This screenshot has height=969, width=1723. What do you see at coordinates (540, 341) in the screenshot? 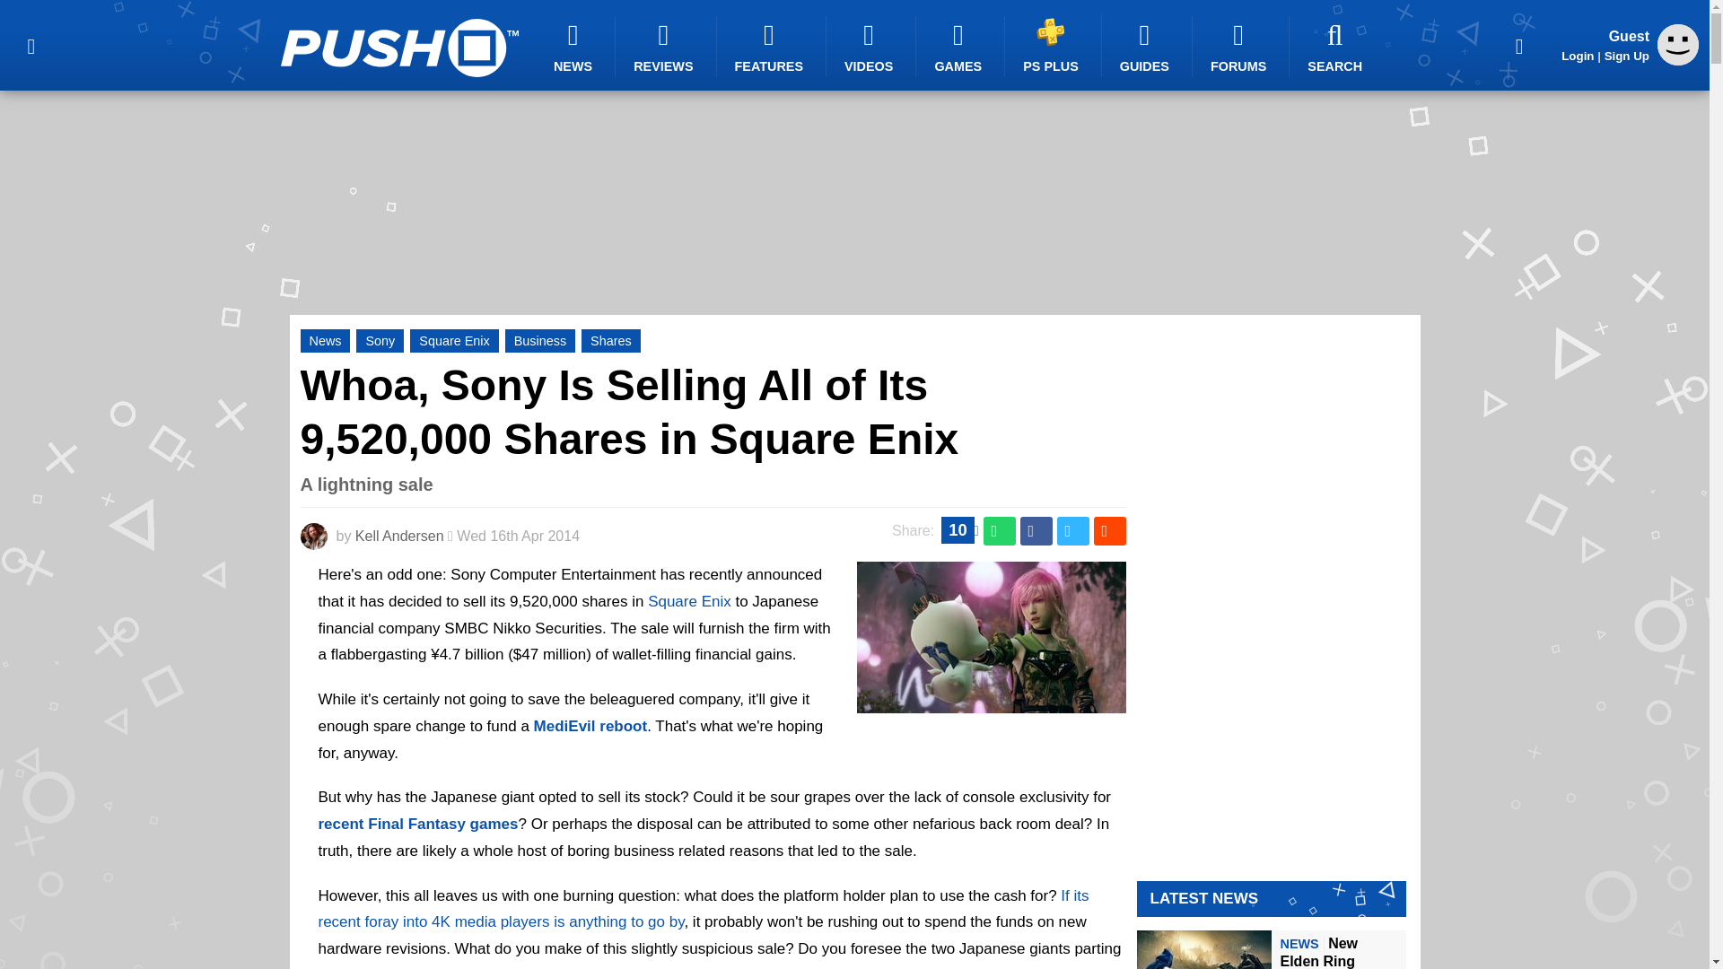
I see `Business` at bounding box center [540, 341].